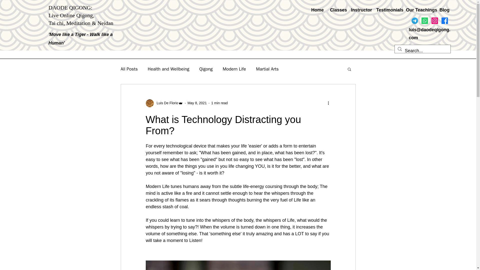 This screenshot has width=480, height=270. I want to click on Live Online Qigong,, so click(71, 15).